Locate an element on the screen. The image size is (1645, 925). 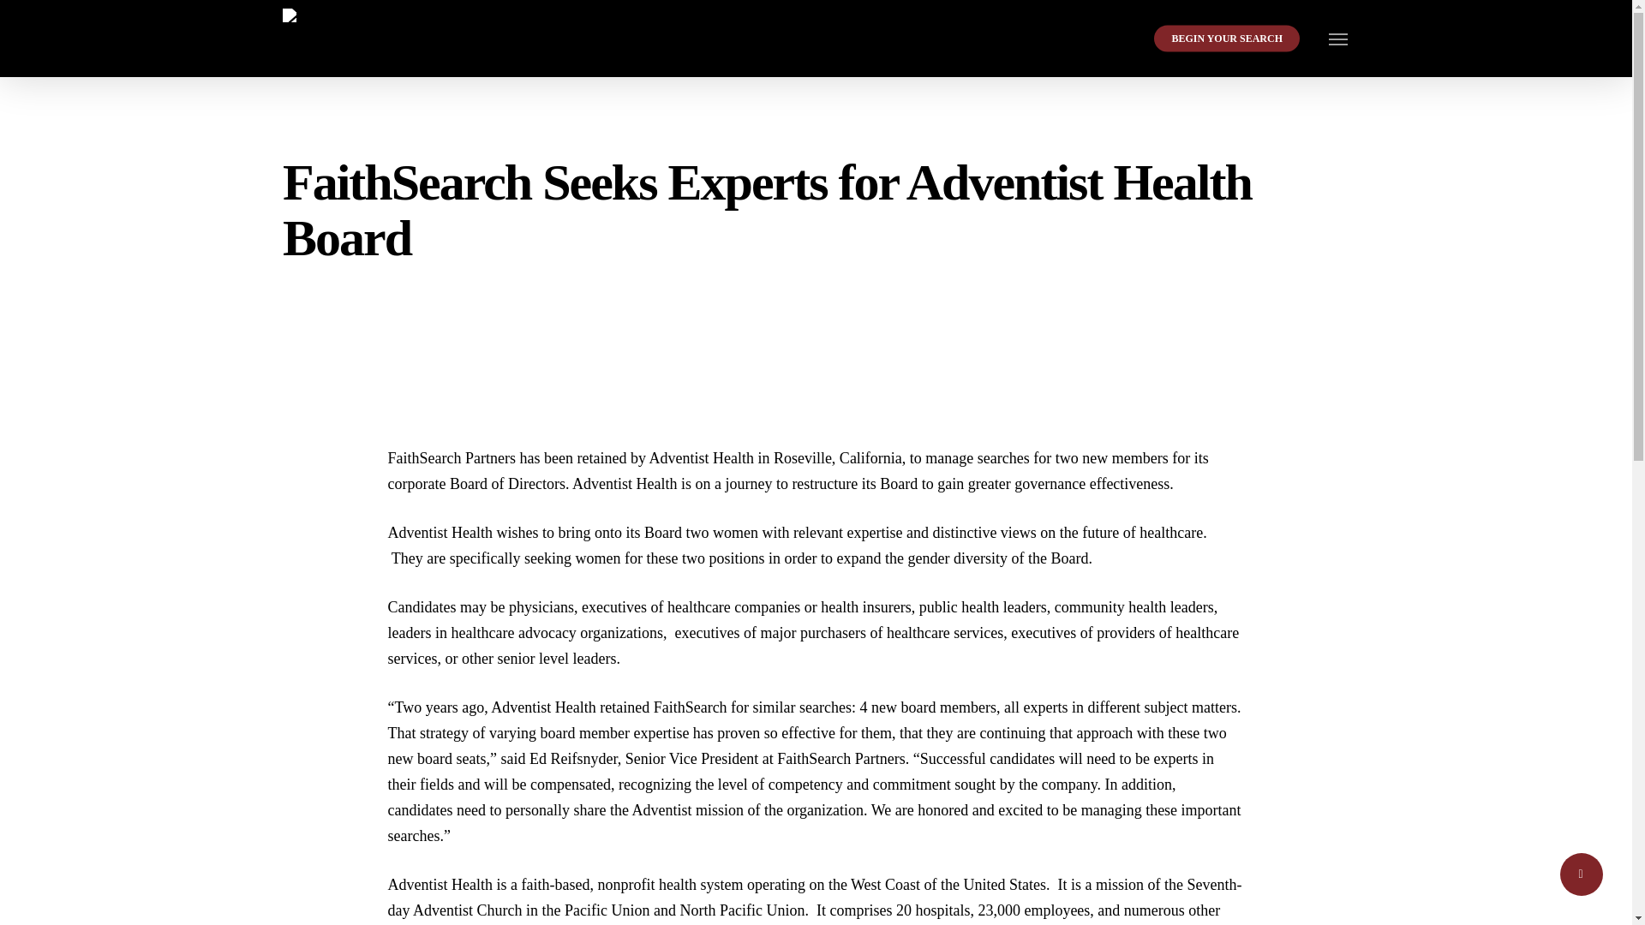
Posts by FaithSearch Staff is located at coordinates (350, 286).